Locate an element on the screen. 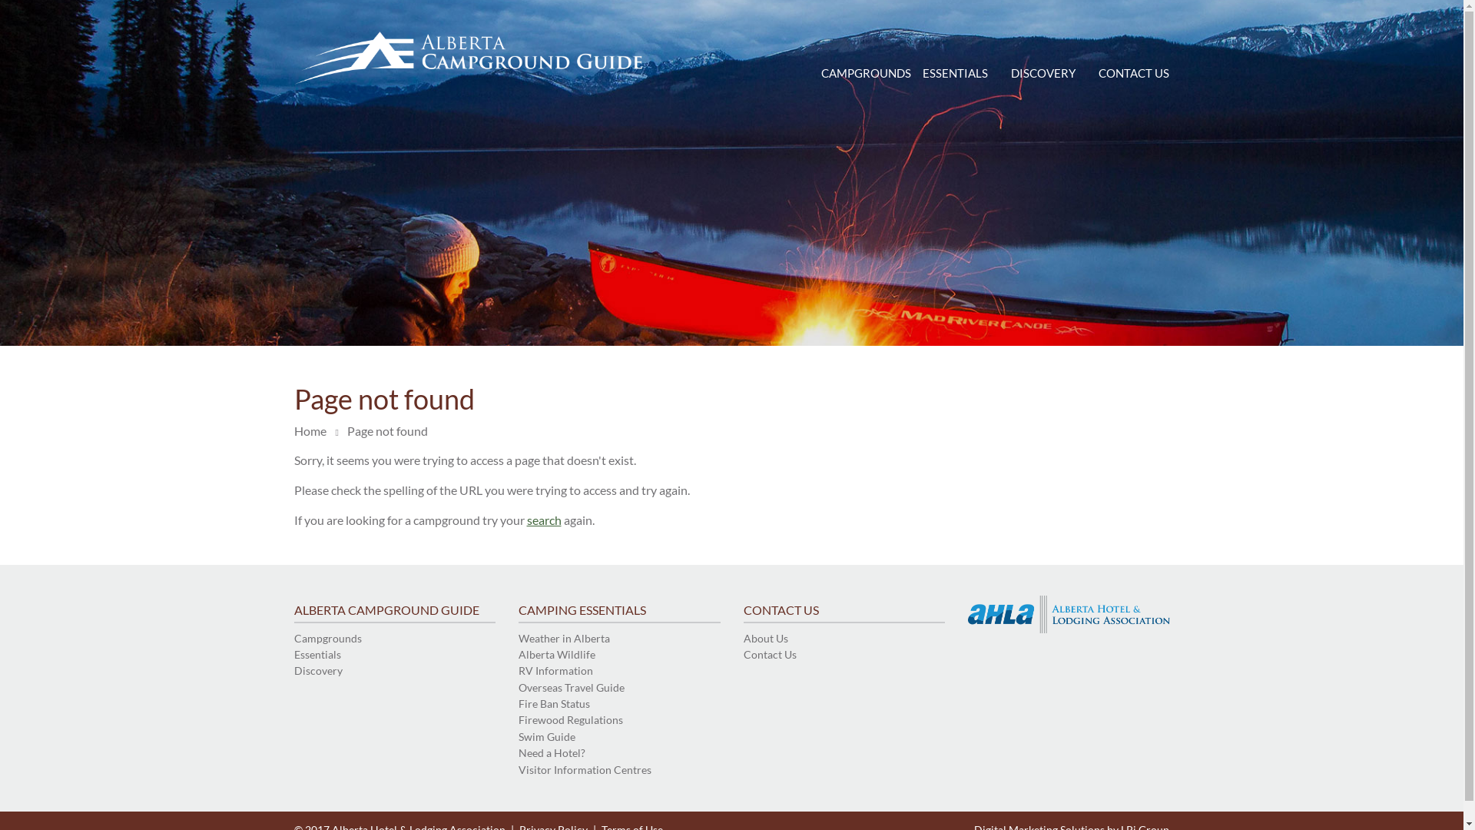 The height and width of the screenshot is (830, 1475). Overseas Travel Guide is located at coordinates (619, 687).